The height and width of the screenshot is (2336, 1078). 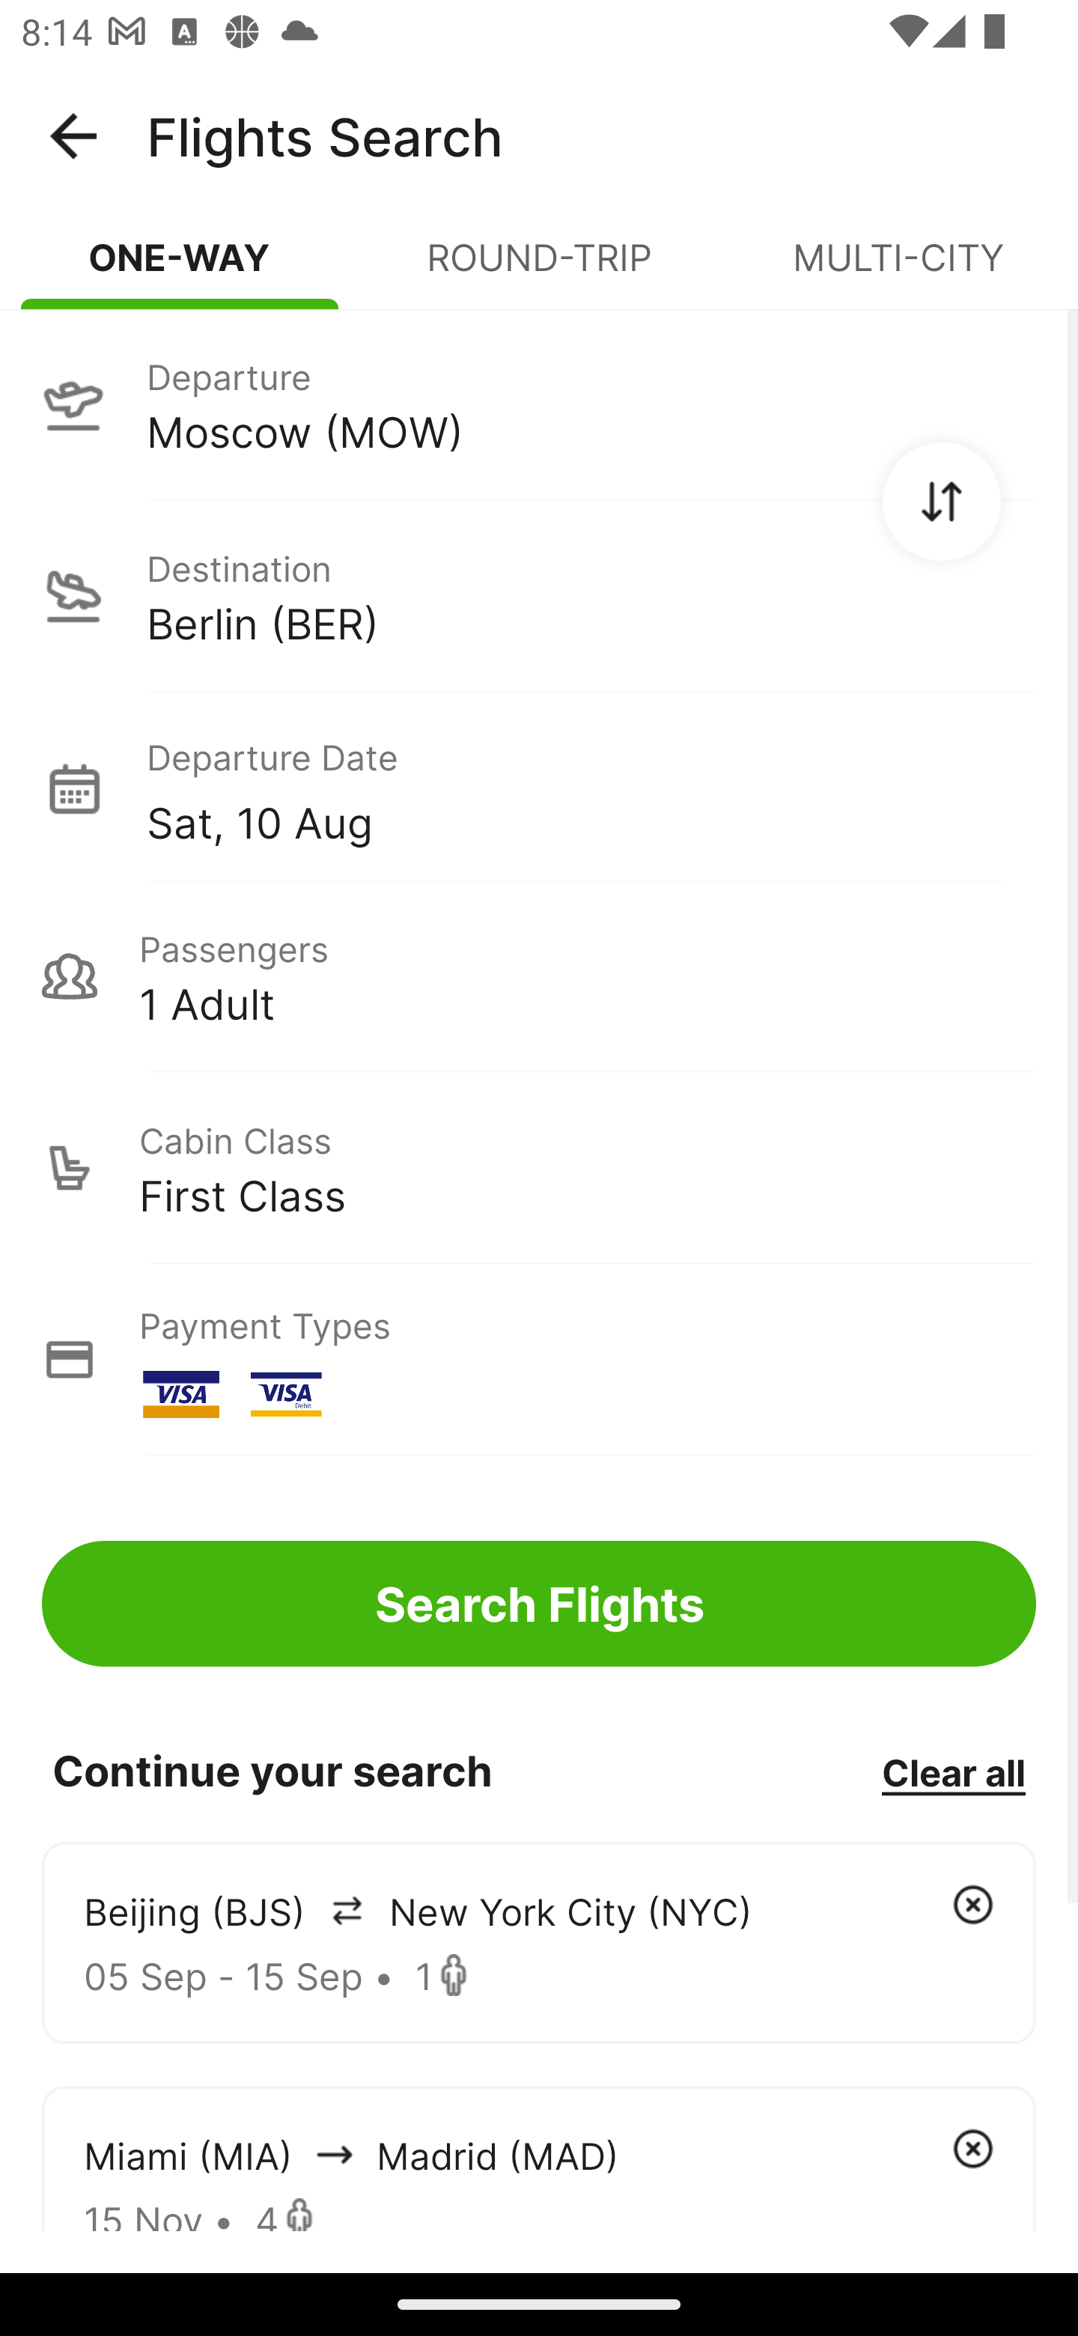 What do you see at coordinates (539, 1604) in the screenshot?
I see `Search Flights` at bounding box center [539, 1604].